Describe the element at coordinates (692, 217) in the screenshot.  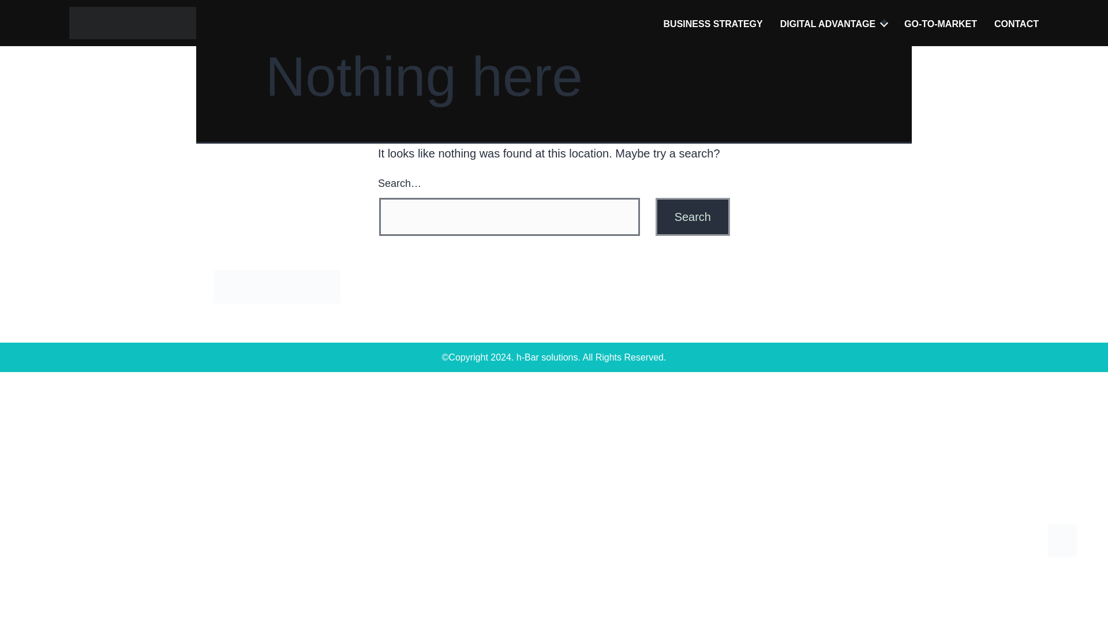
I see `Search` at that location.